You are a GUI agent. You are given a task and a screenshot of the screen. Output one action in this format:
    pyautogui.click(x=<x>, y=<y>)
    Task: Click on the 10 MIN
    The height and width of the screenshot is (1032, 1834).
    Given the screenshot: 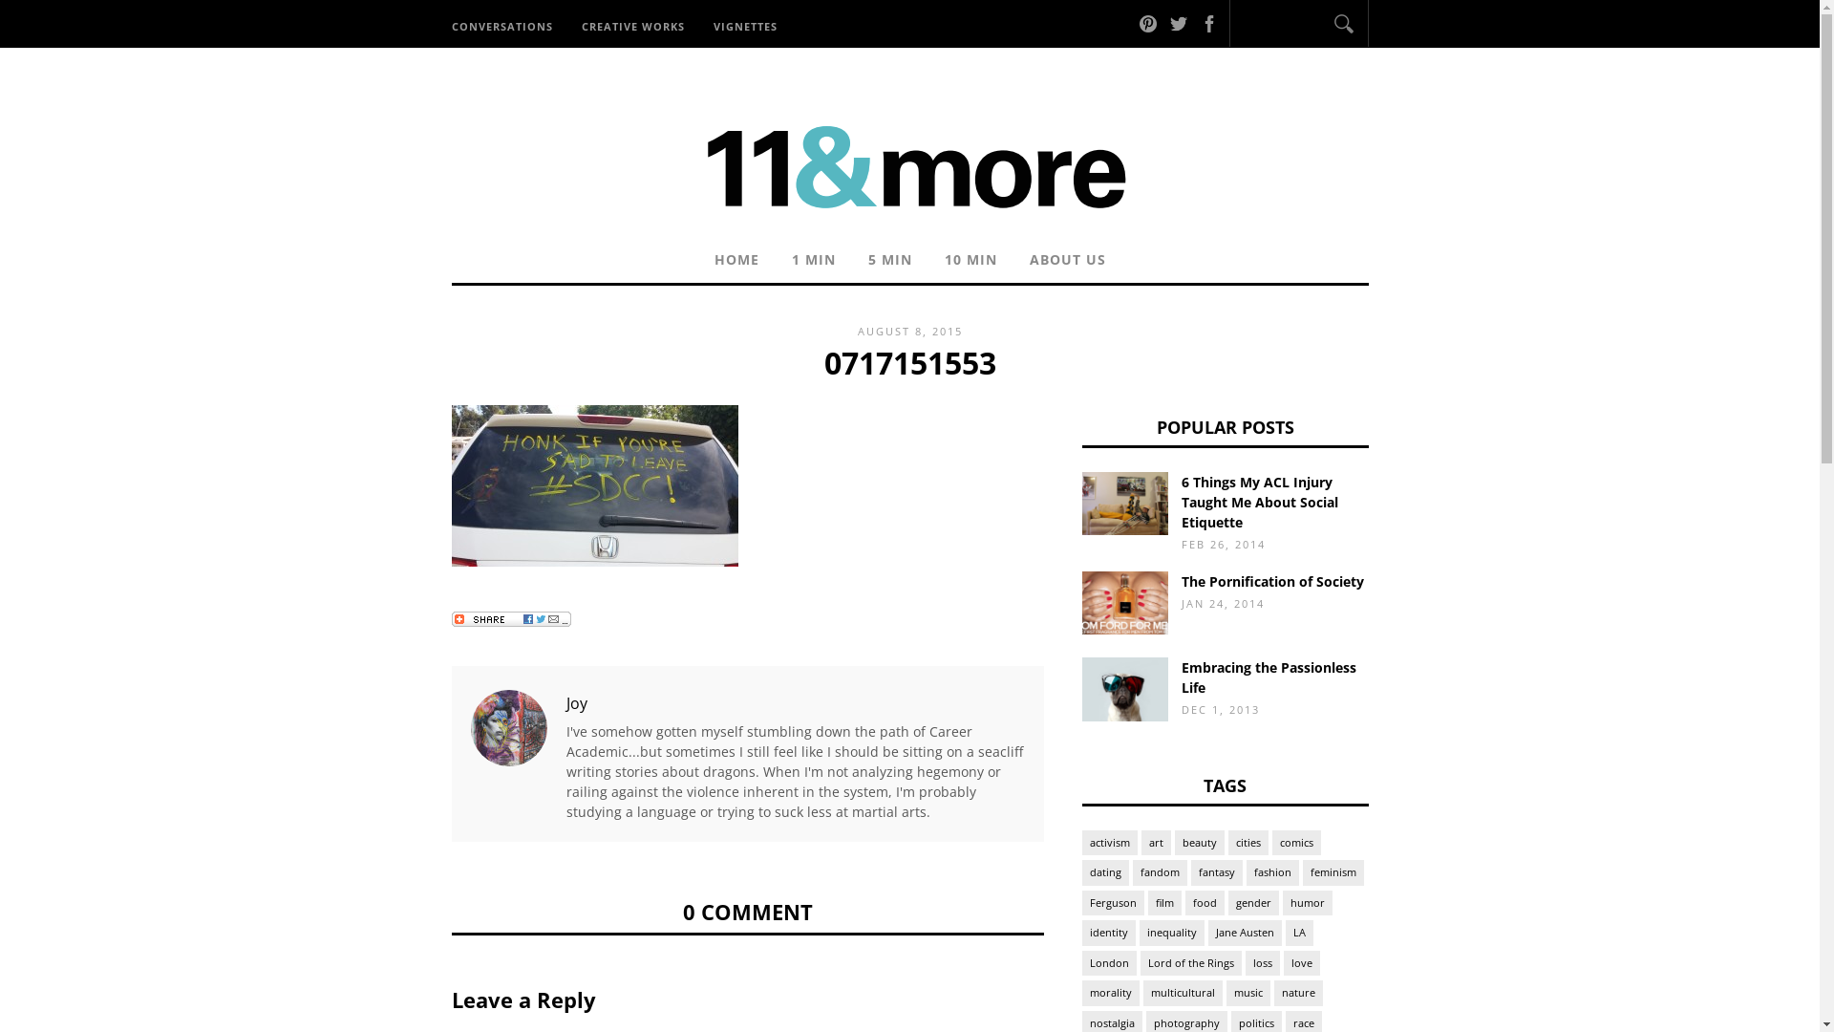 What is the action you would take?
    pyautogui.click(x=970, y=262)
    